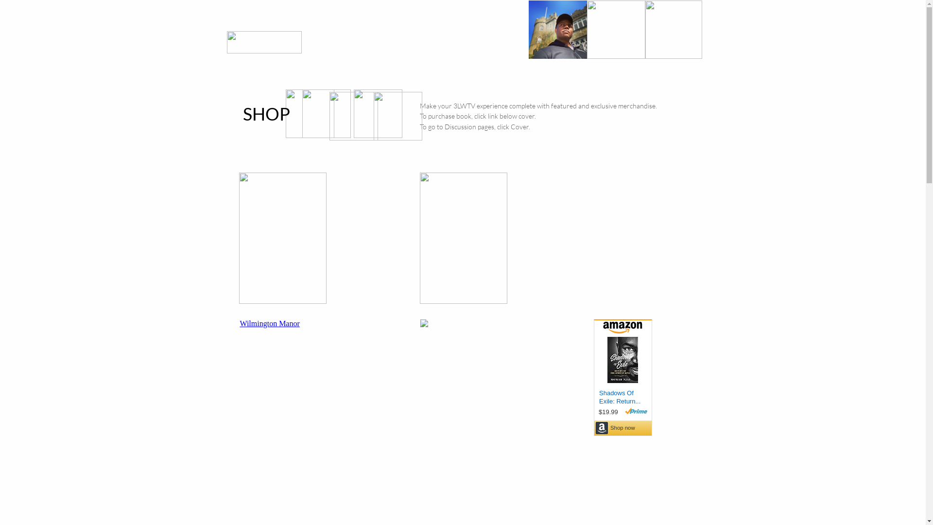 This screenshot has height=525, width=933. Describe the element at coordinates (651, 77) in the screenshot. I see `about your host` at that location.